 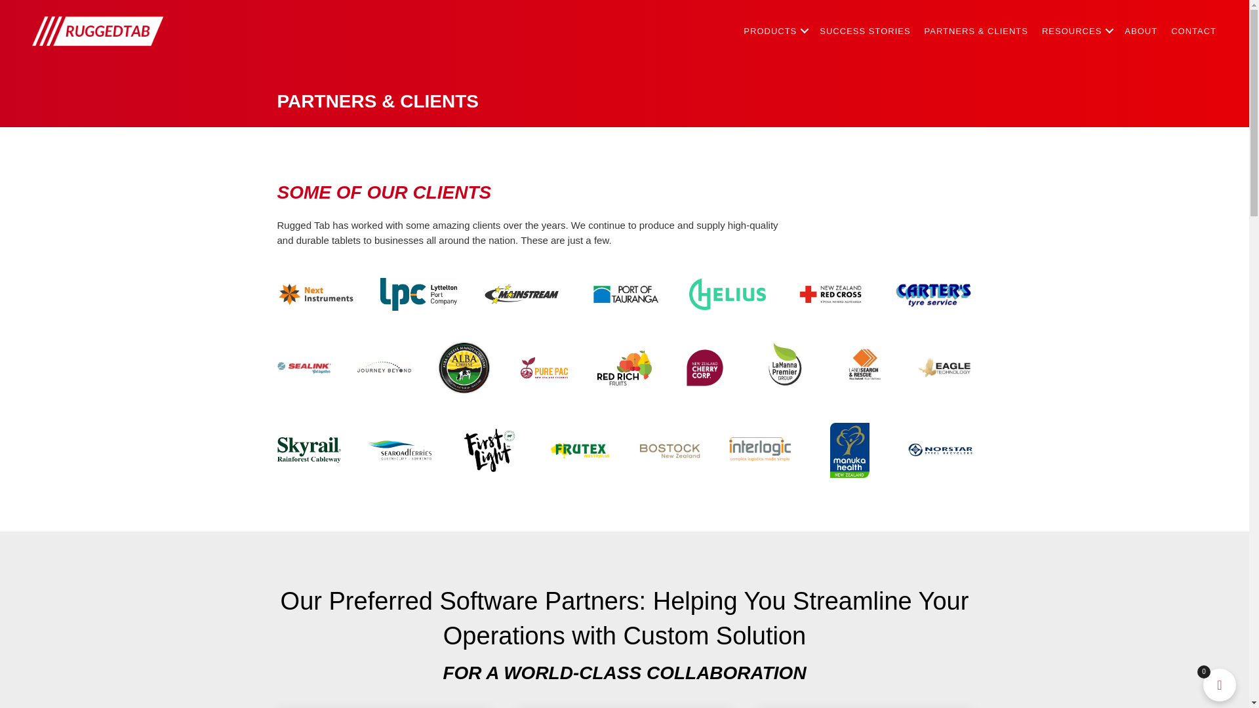 I want to click on CONTACT, so click(x=1193, y=31).